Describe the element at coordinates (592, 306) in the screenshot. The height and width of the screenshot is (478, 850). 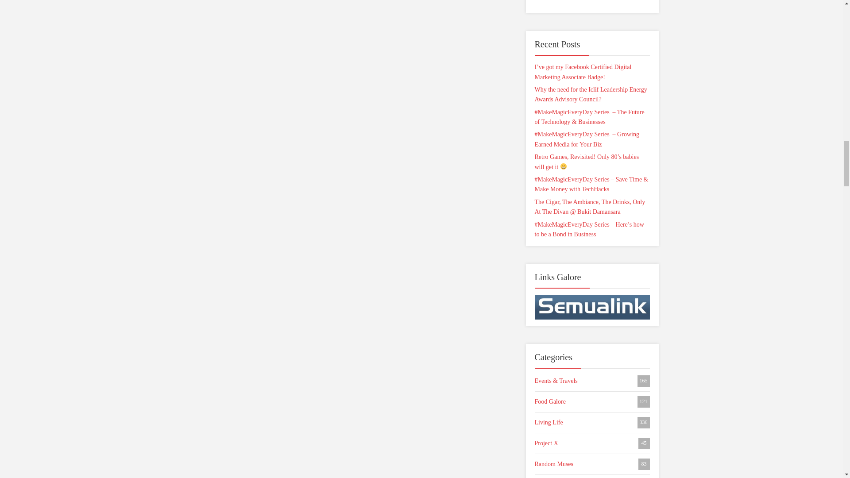
I see `the best links in one` at that location.